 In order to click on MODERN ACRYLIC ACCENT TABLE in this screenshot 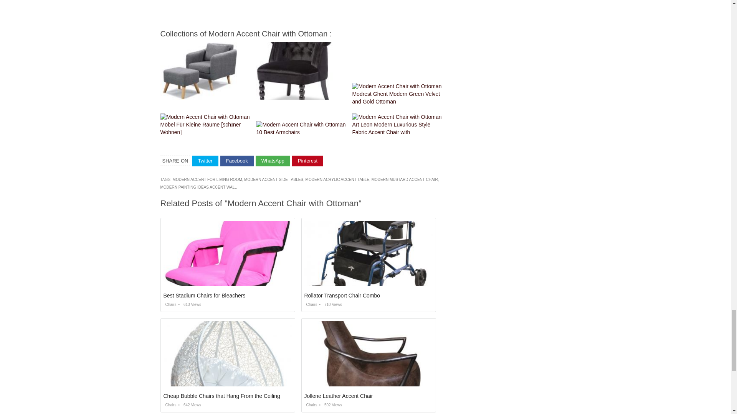, I will do `click(338, 179)`.